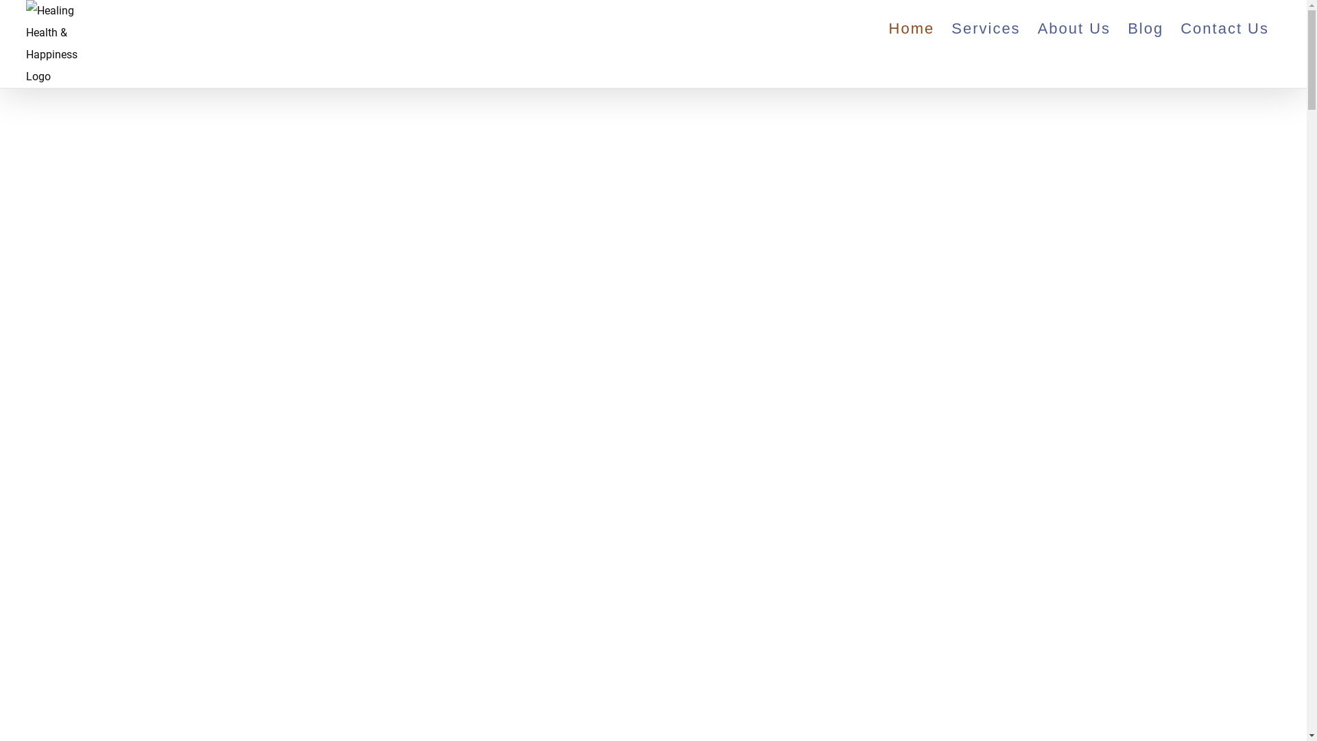 This screenshot has width=1317, height=741. What do you see at coordinates (912, 29) in the screenshot?
I see `Home` at bounding box center [912, 29].